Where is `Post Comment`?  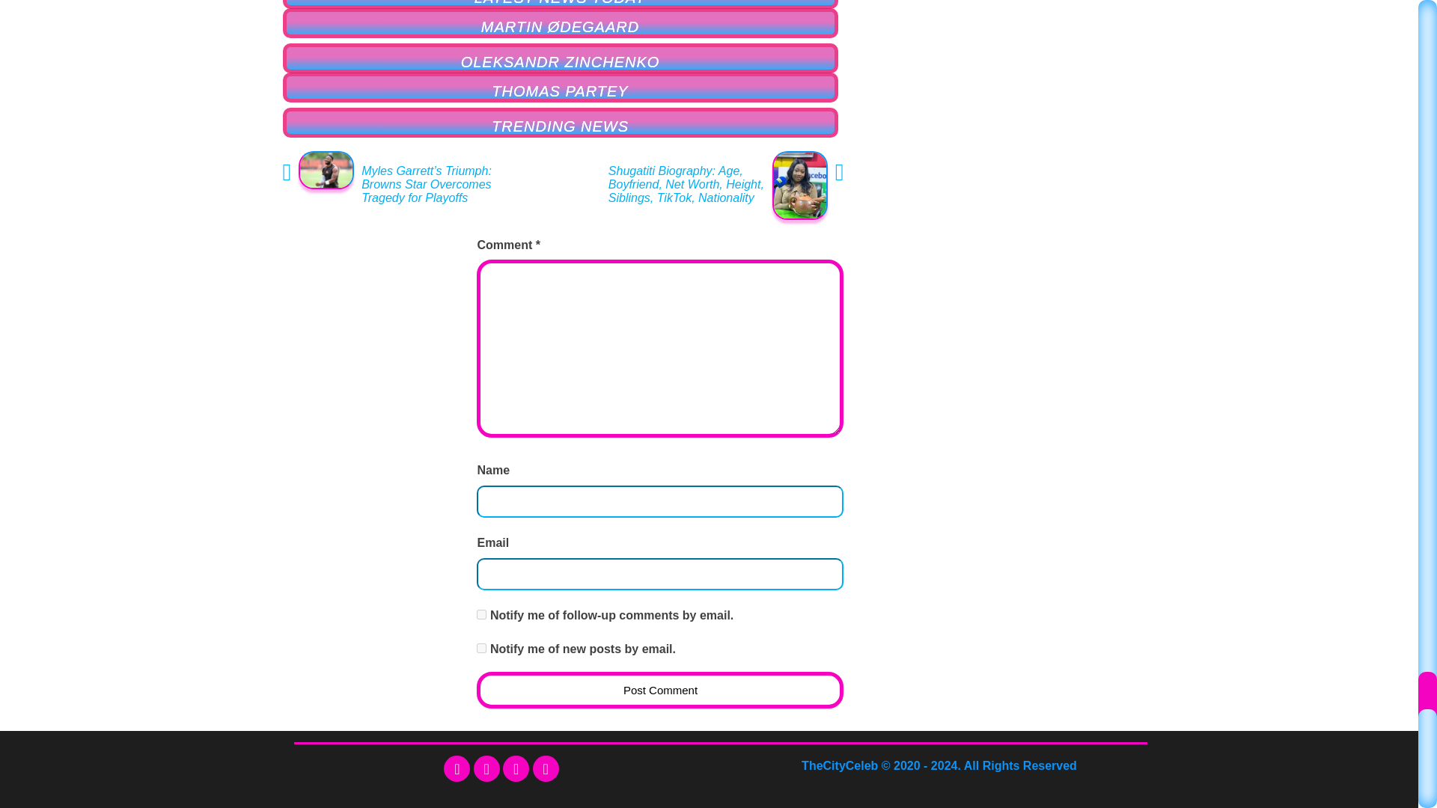
Post Comment is located at coordinates (660, 690).